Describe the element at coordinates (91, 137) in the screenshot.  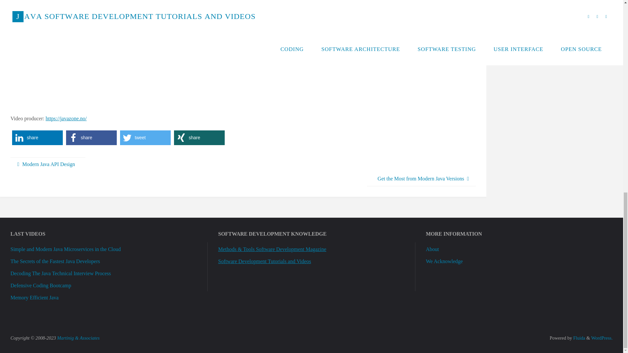
I see `Share on Facebook` at that location.